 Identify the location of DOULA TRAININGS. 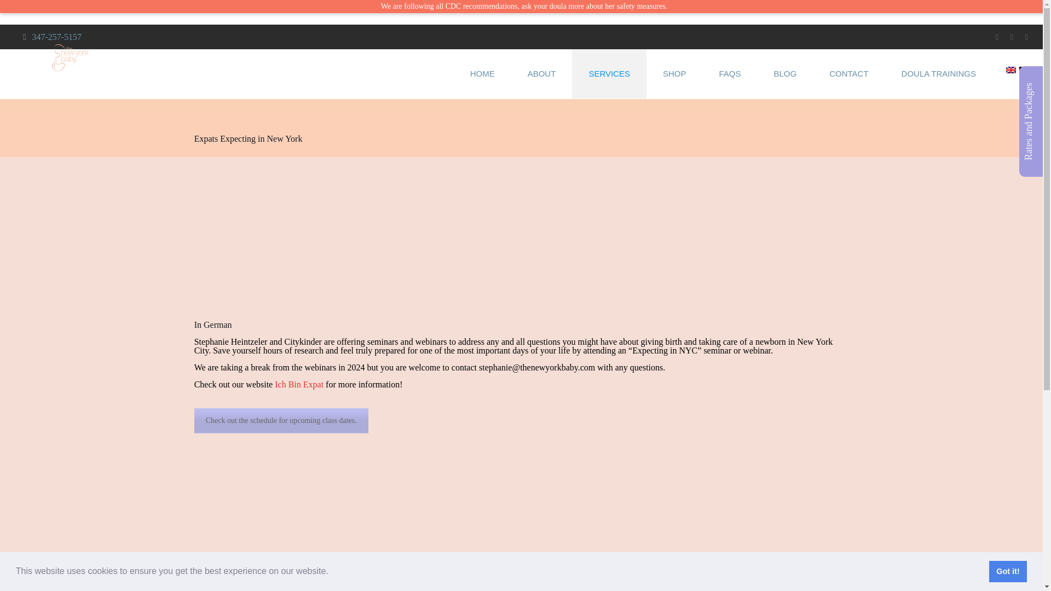
(938, 73).